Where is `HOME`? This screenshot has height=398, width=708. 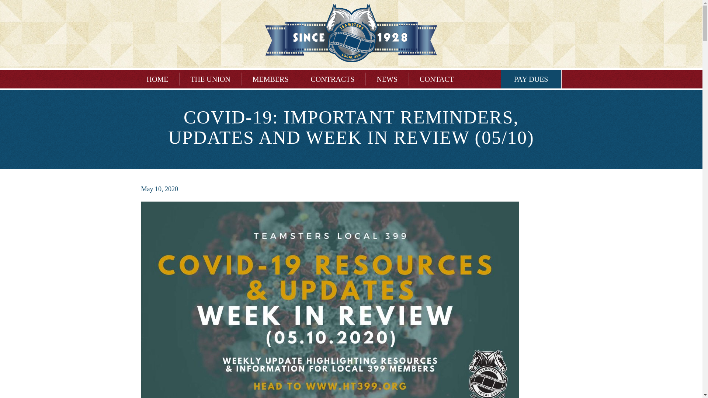 HOME is located at coordinates (157, 79).